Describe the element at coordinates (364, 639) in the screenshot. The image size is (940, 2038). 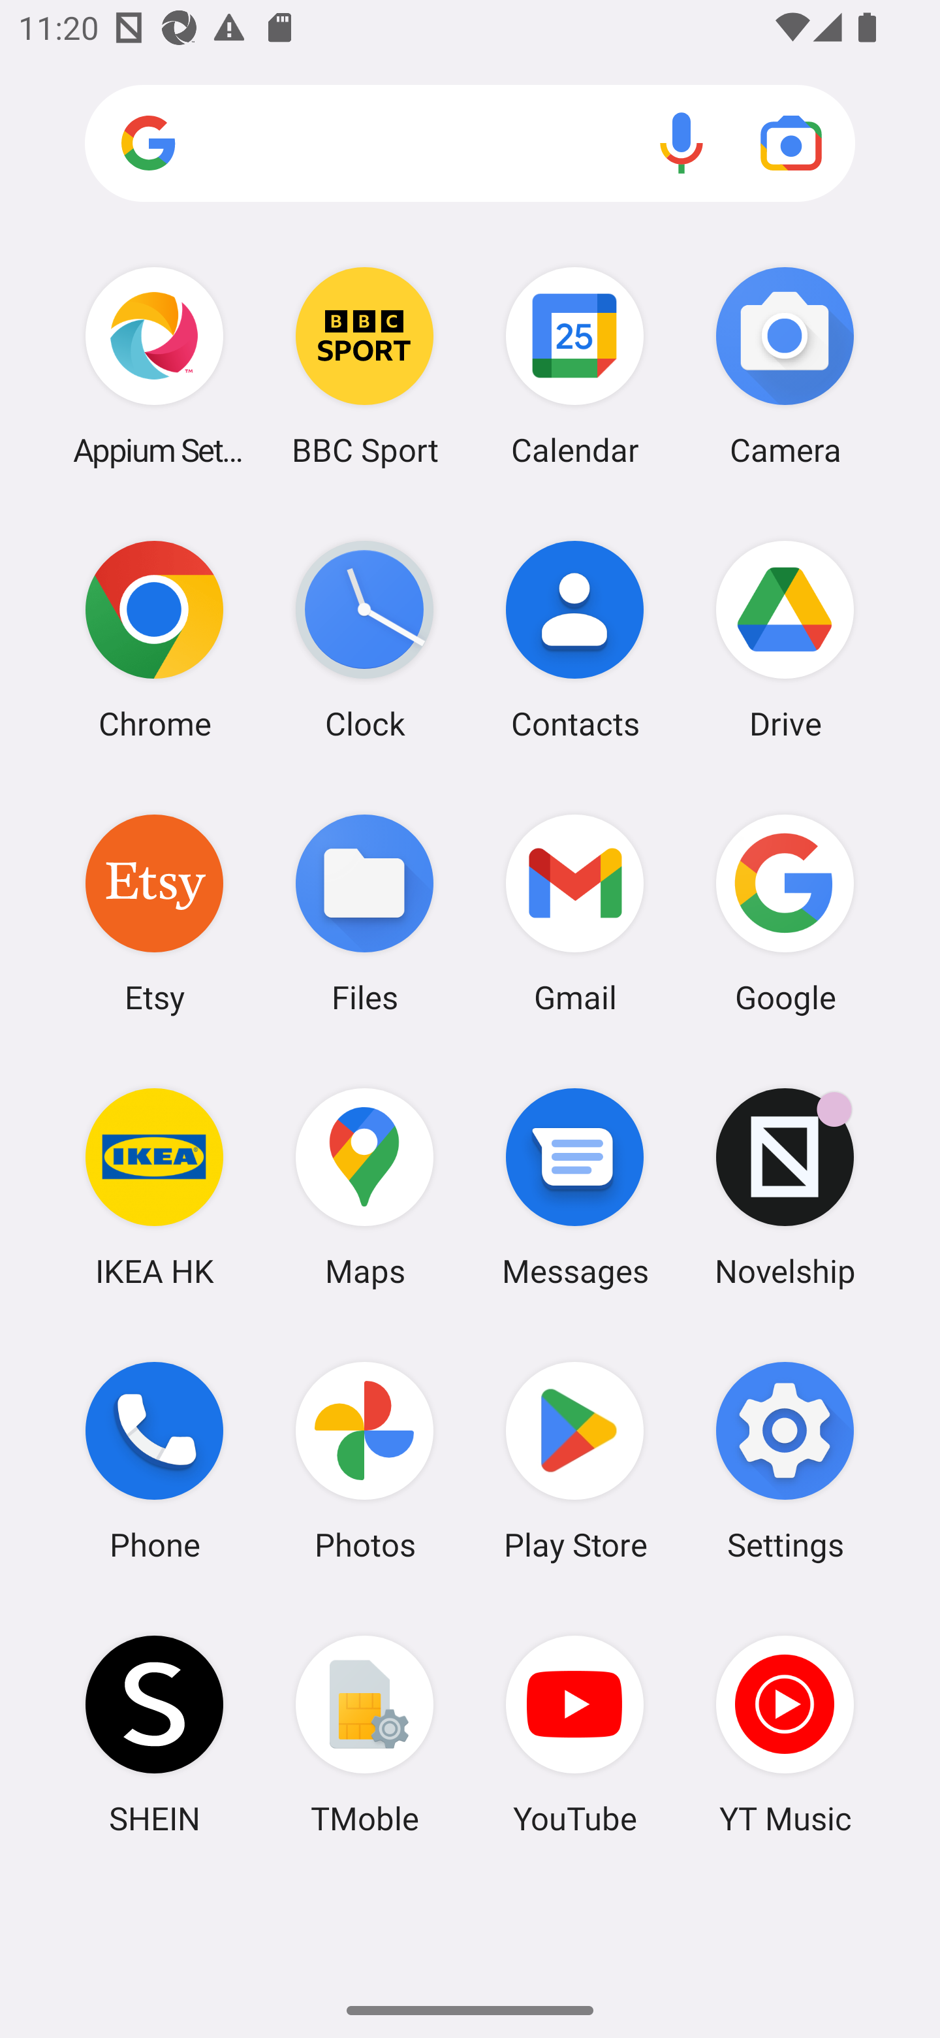
I see `Clock` at that location.